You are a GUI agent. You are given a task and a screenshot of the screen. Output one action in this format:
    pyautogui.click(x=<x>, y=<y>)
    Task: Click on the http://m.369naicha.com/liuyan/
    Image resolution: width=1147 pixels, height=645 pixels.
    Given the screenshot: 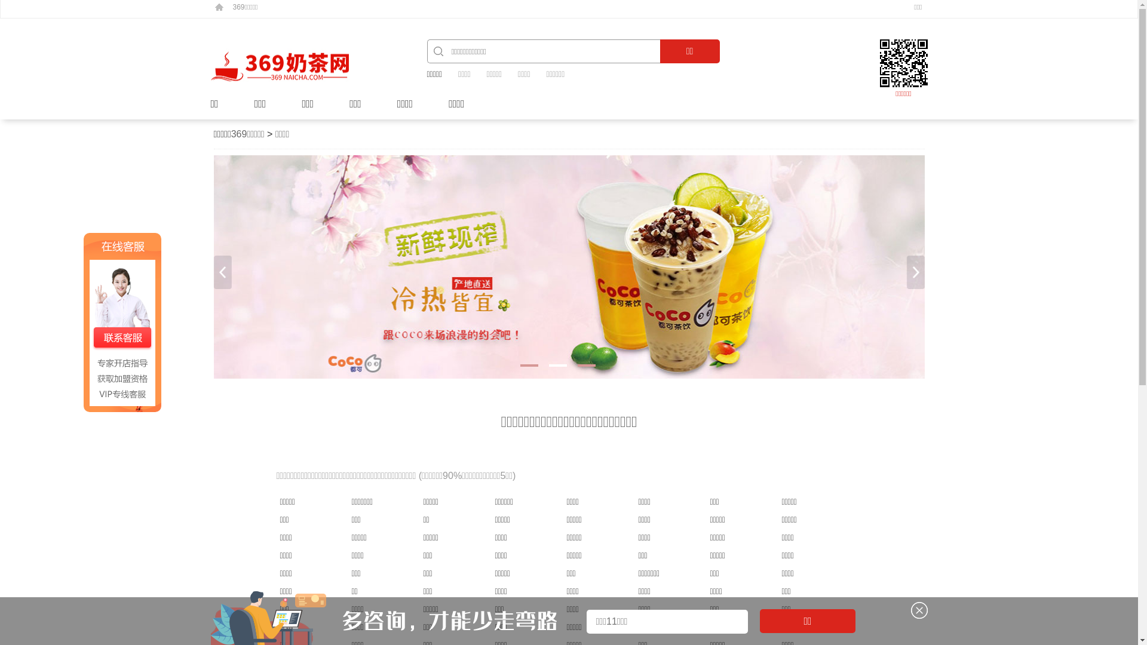 What is the action you would take?
    pyautogui.click(x=903, y=63)
    